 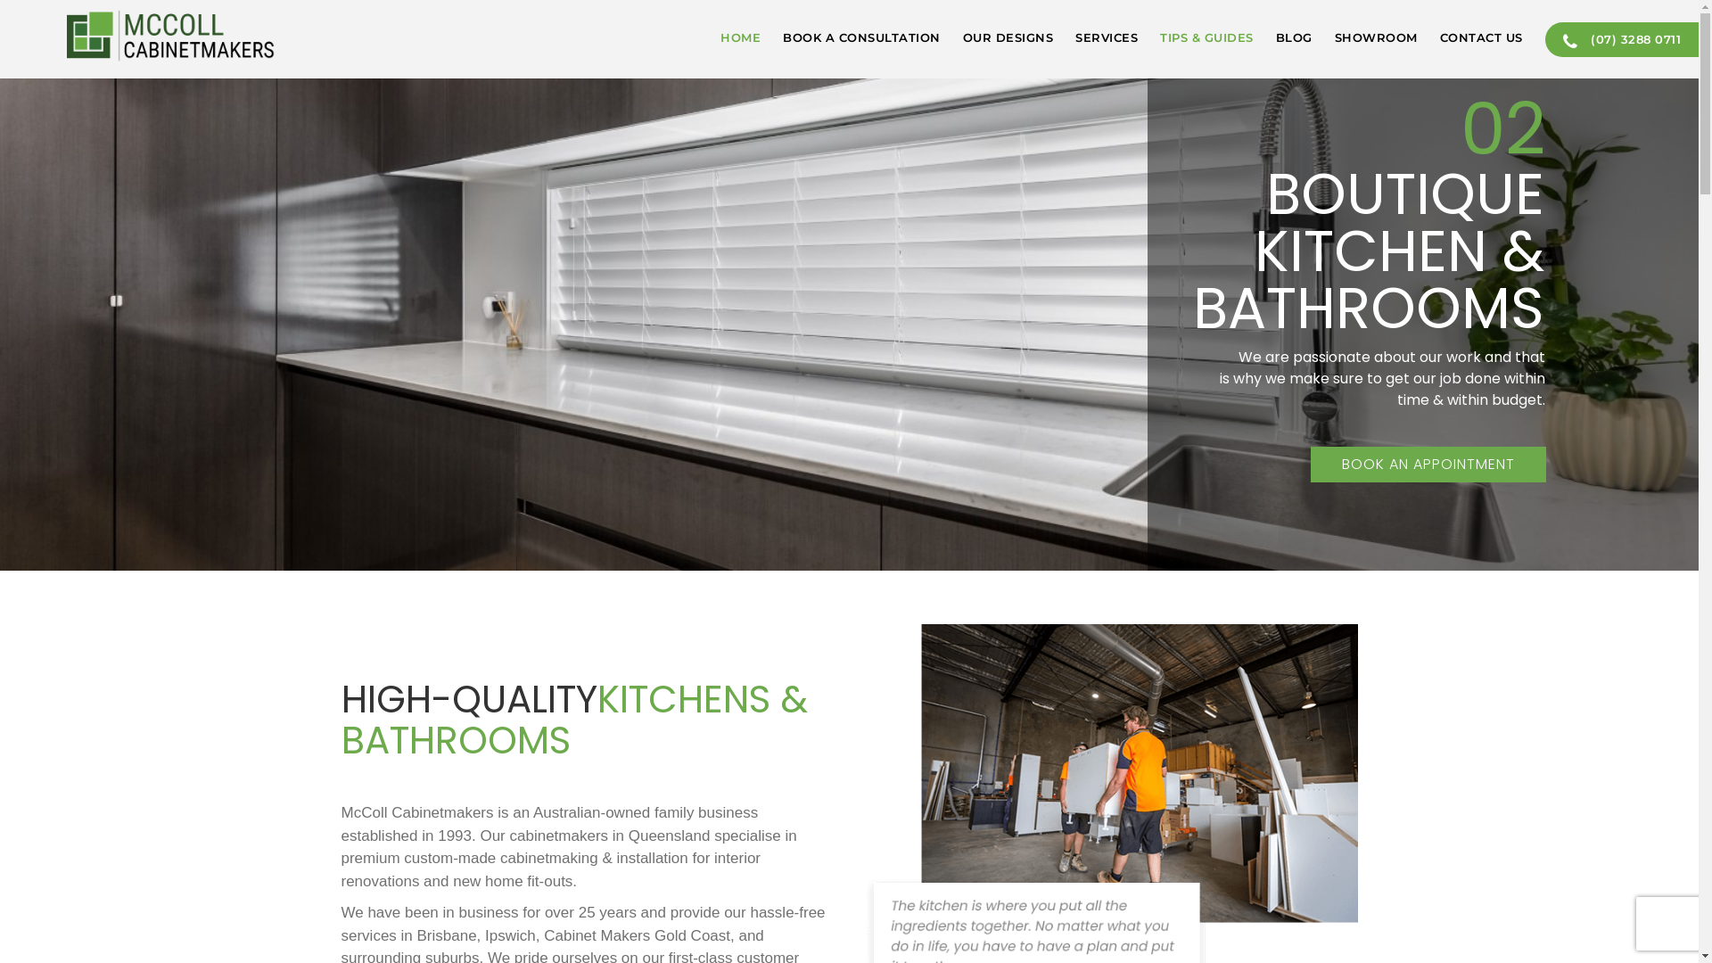 I want to click on SHOWROOM, so click(x=1365, y=36).